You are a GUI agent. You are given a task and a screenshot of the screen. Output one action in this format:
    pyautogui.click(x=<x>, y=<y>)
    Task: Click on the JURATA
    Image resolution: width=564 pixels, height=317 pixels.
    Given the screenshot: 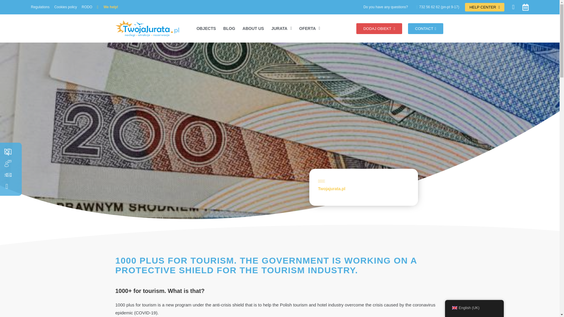 What is the action you would take?
    pyautogui.click(x=281, y=28)
    